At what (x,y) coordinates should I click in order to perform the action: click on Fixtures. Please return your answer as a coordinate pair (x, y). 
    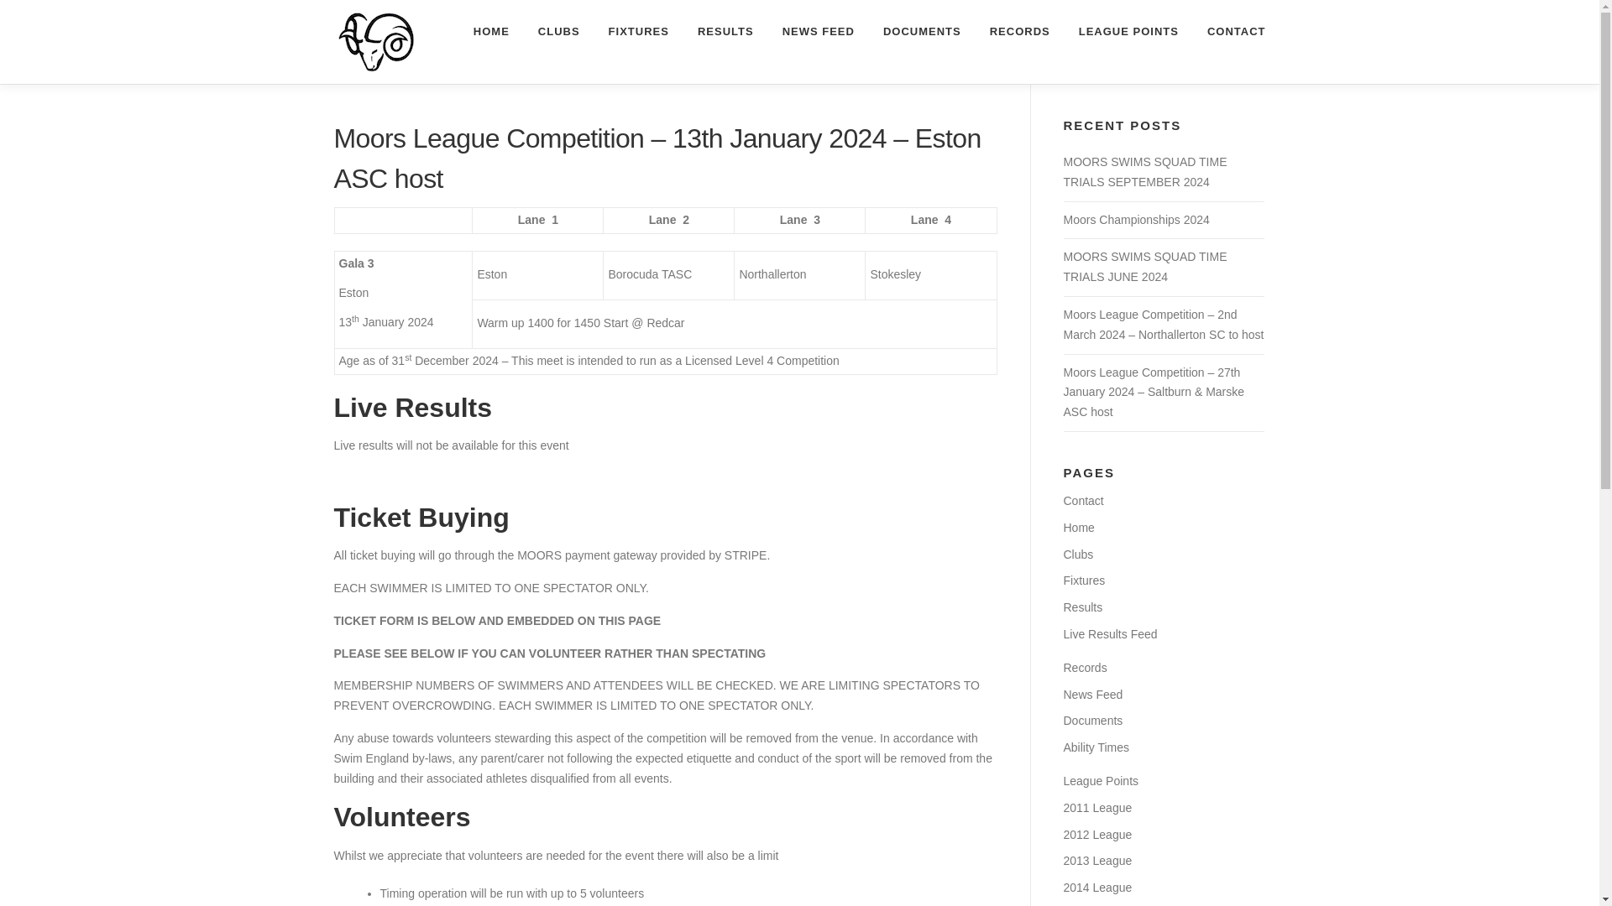
    Looking at the image, I should click on (1083, 580).